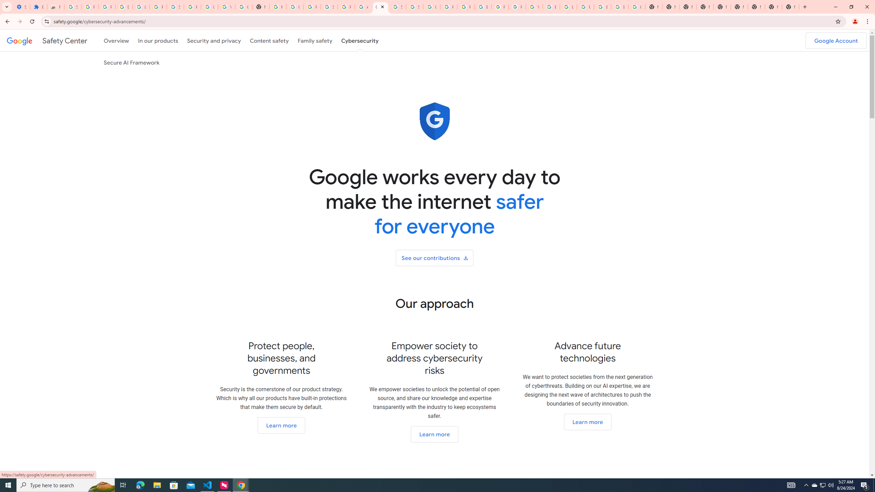 The height and width of the screenshot is (492, 875). What do you see at coordinates (278, 7) in the screenshot?
I see `https://scholar.google.com/` at bounding box center [278, 7].